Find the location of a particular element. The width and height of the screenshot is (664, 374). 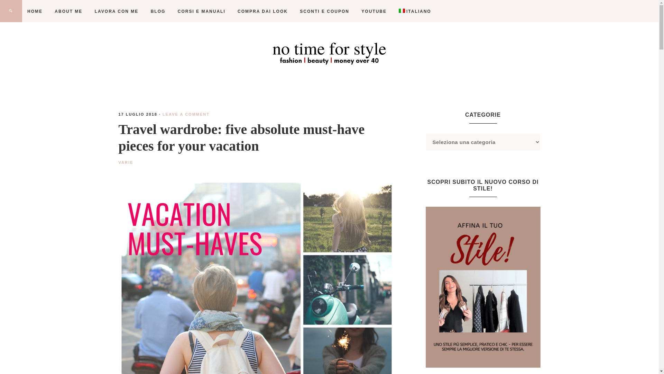

BLOG is located at coordinates (158, 11).